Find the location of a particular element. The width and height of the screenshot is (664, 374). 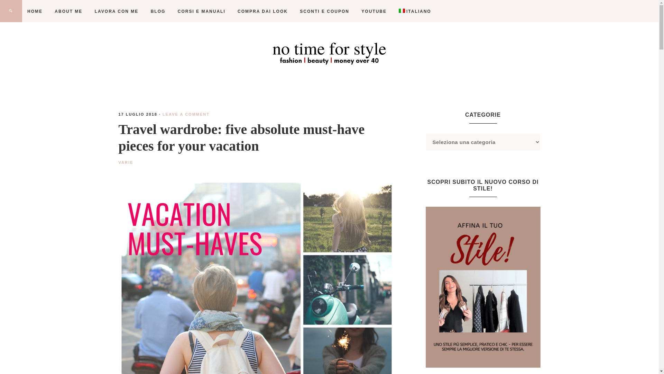

BLOG is located at coordinates (158, 11).